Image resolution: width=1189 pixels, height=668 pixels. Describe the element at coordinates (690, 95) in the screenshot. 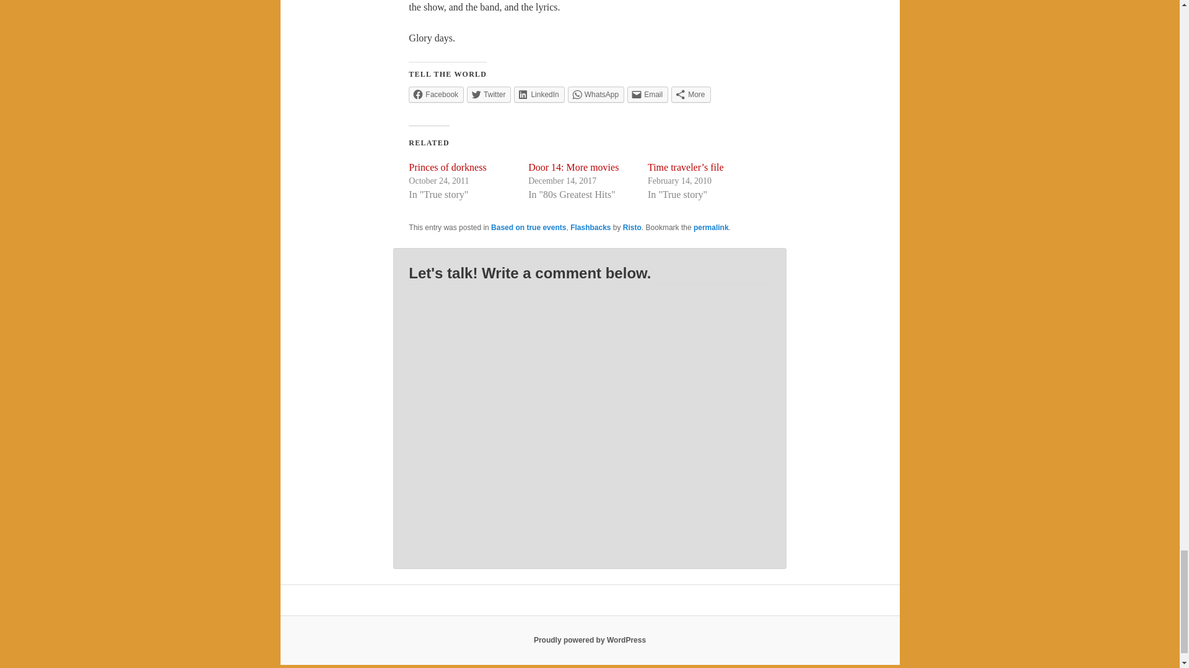

I see `More` at that location.